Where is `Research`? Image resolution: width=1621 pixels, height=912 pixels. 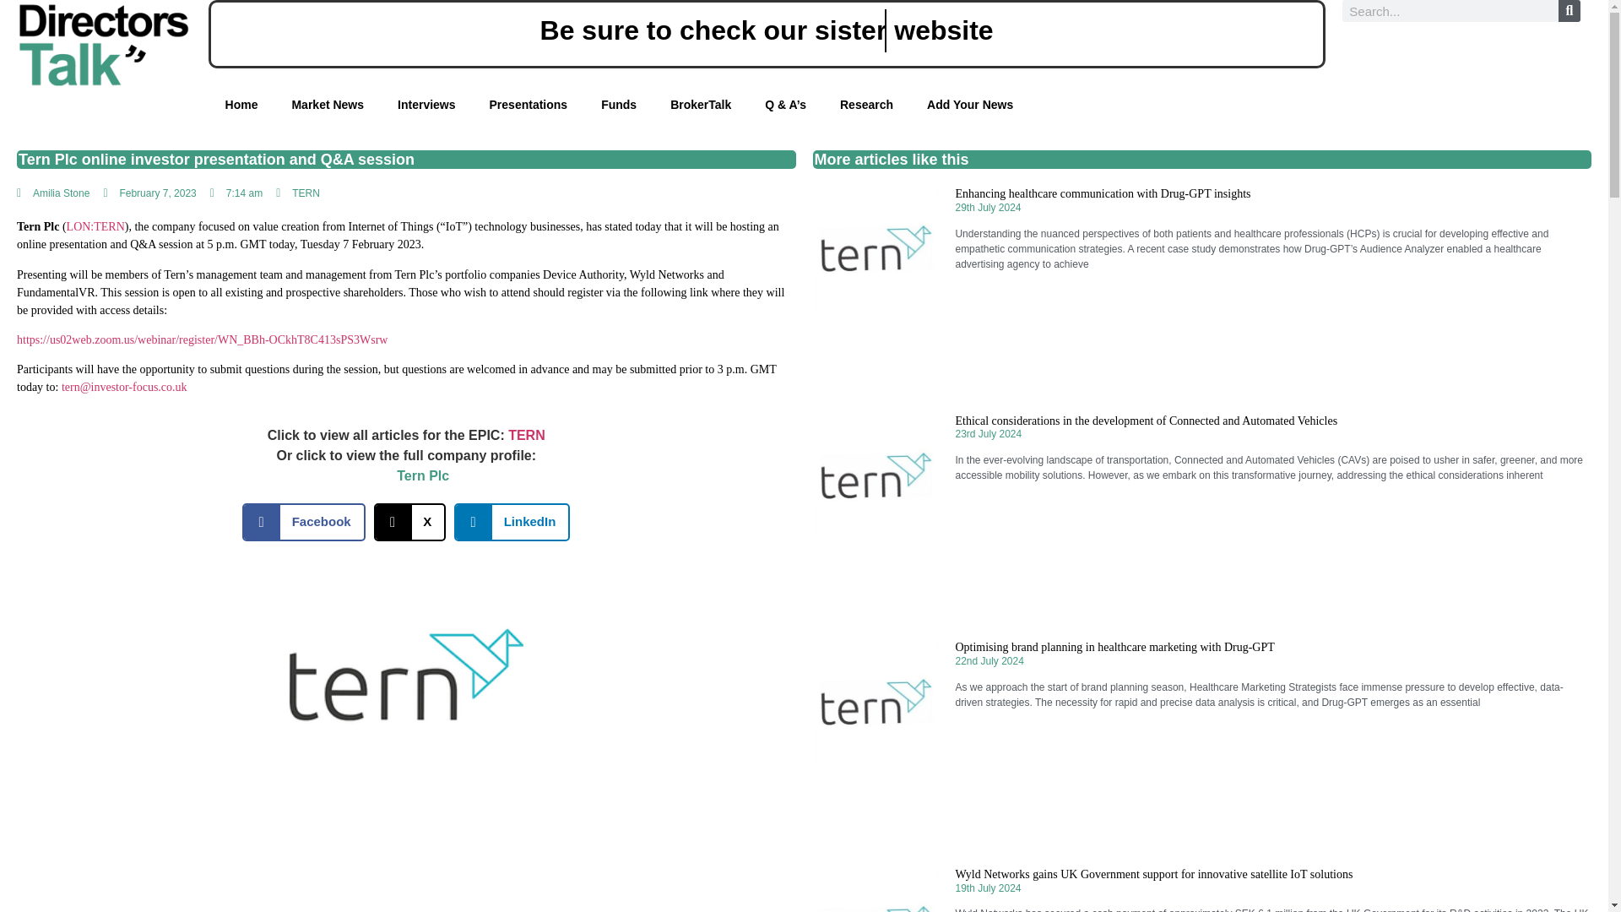 Research is located at coordinates (815, 105).